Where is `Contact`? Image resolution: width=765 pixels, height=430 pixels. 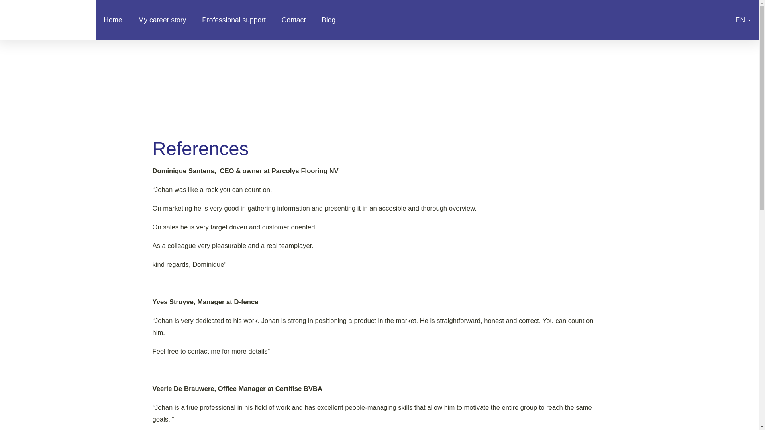
Contact is located at coordinates (294, 20).